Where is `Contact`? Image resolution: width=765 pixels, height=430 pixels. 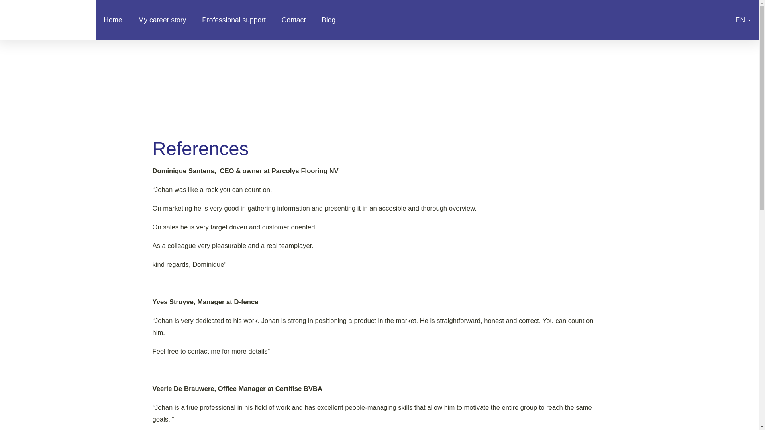
Contact is located at coordinates (294, 20).